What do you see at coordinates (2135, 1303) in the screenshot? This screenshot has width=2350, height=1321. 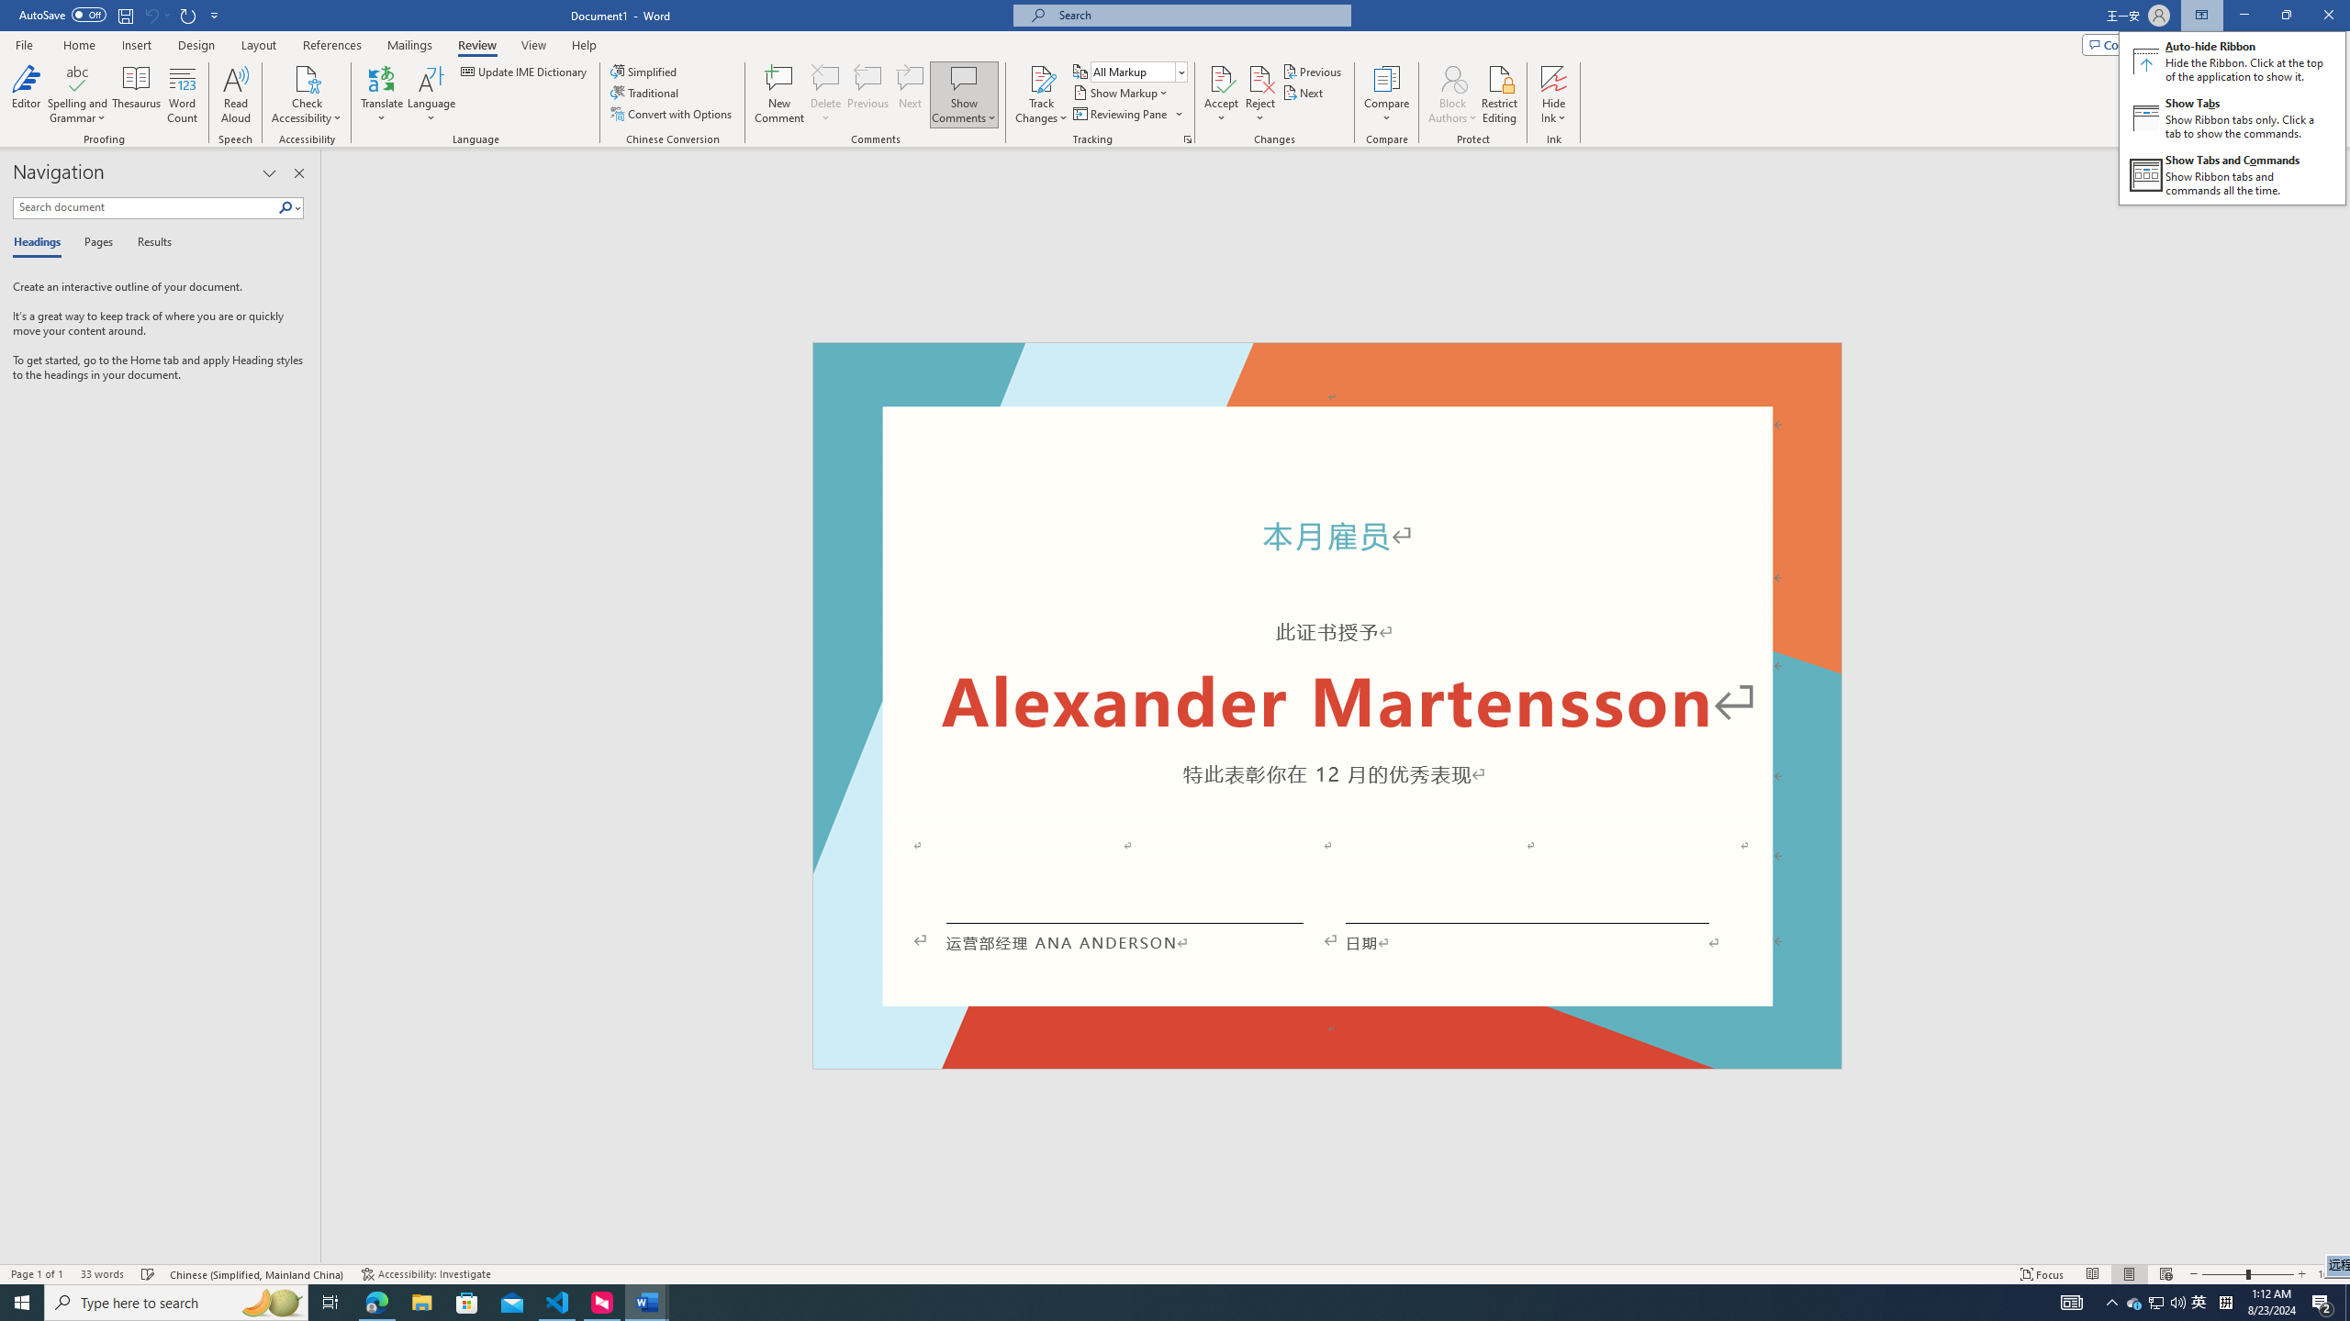 I see `Track Changes` at bounding box center [2135, 1303].